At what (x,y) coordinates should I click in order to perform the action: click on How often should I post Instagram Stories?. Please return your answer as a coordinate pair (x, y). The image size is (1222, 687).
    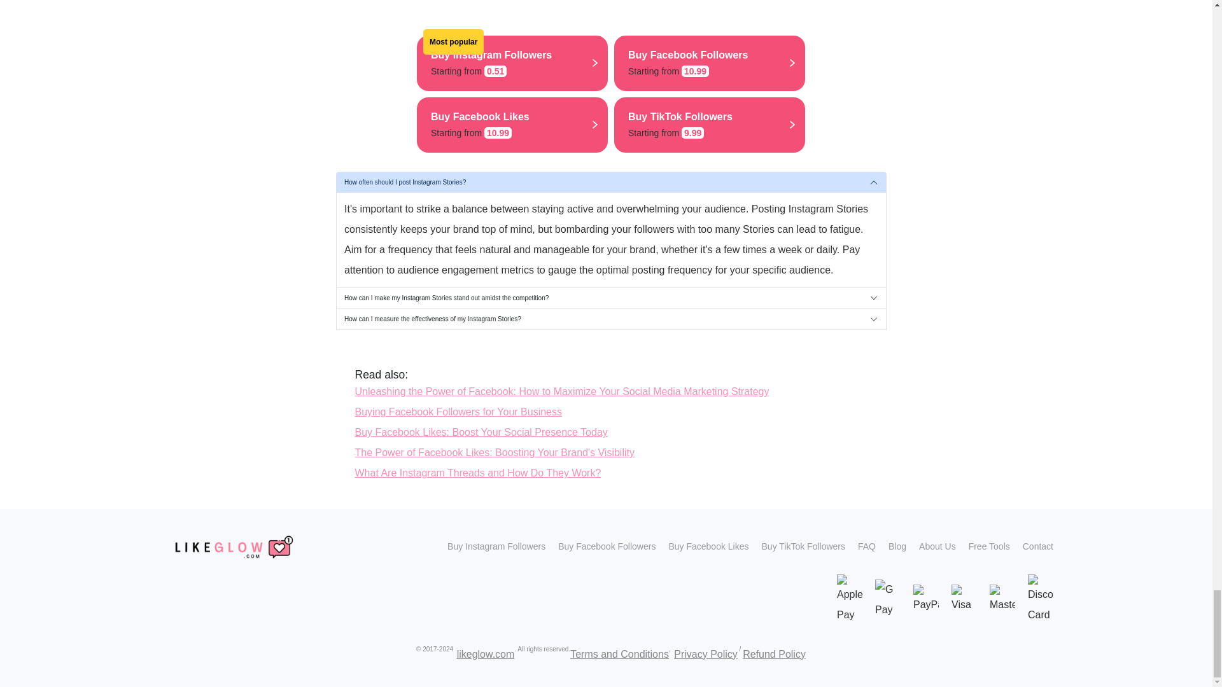
    Looking at the image, I should click on (481, 431).